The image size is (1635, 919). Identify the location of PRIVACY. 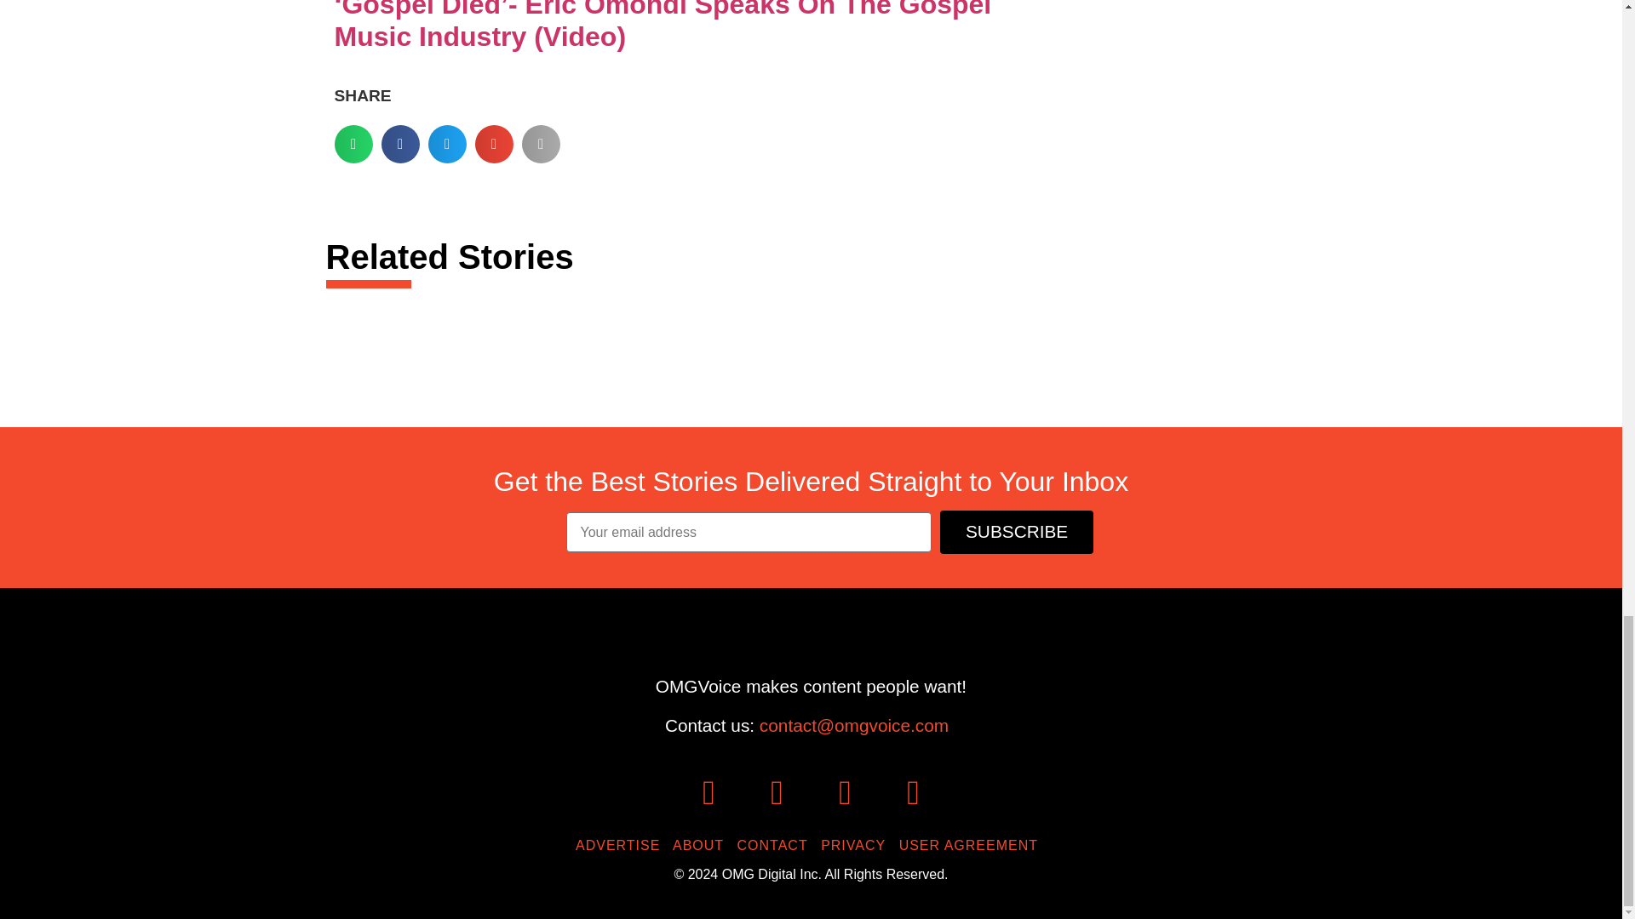
(857, 845).